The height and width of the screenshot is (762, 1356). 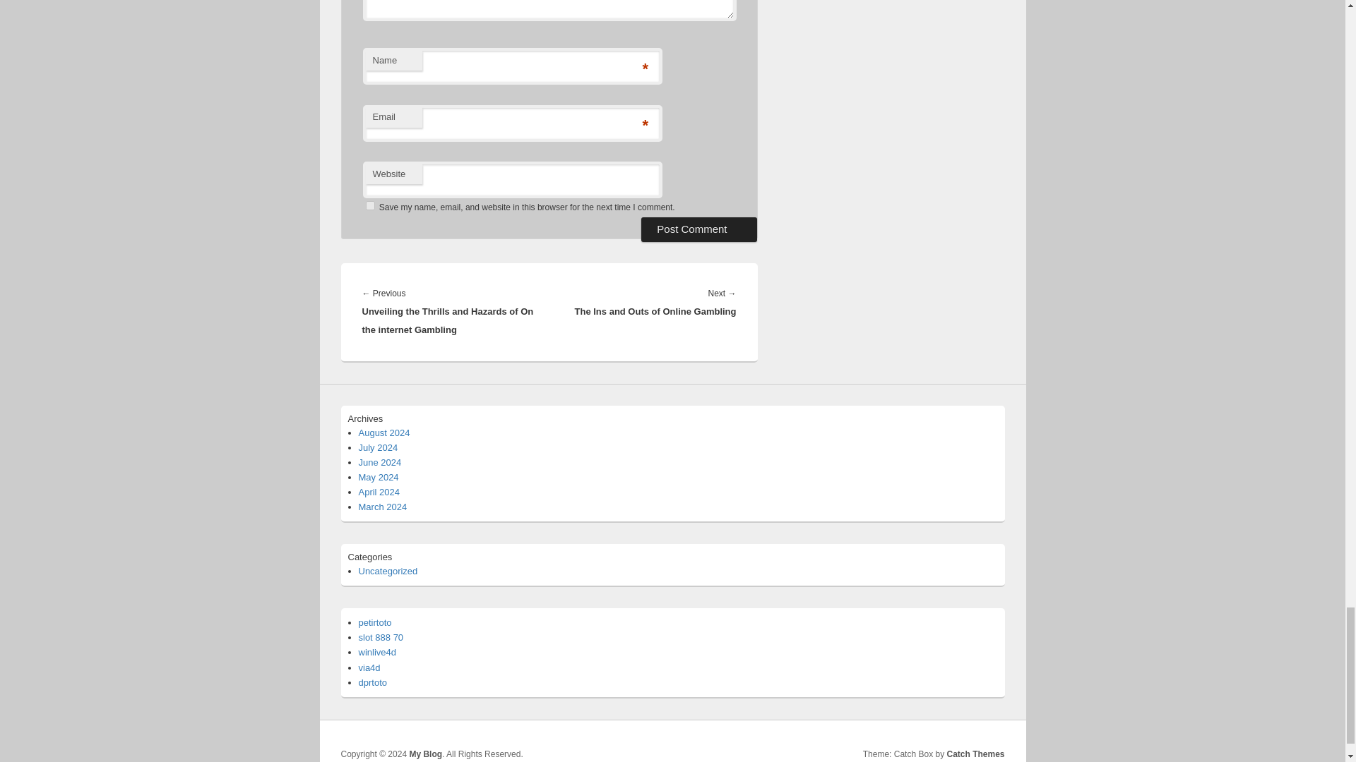 What do you see at coordinates (975, 754) in the screenshot?
I see `Catch Themes` at bounding box center [975, 754].